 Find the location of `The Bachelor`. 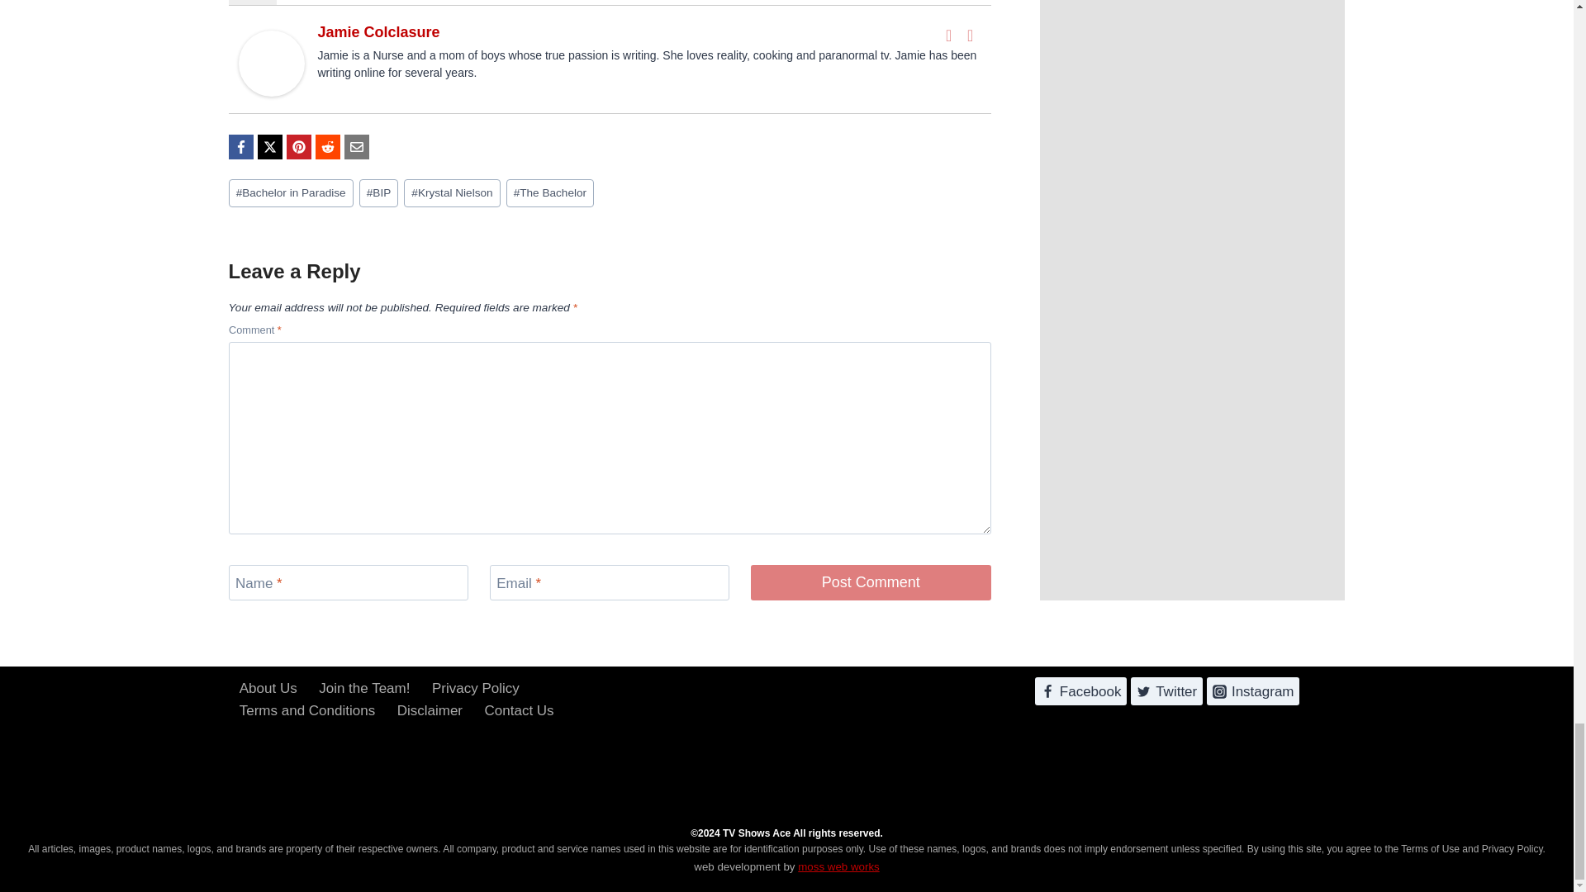

The Bachelor is located at coordinates (550, 193).